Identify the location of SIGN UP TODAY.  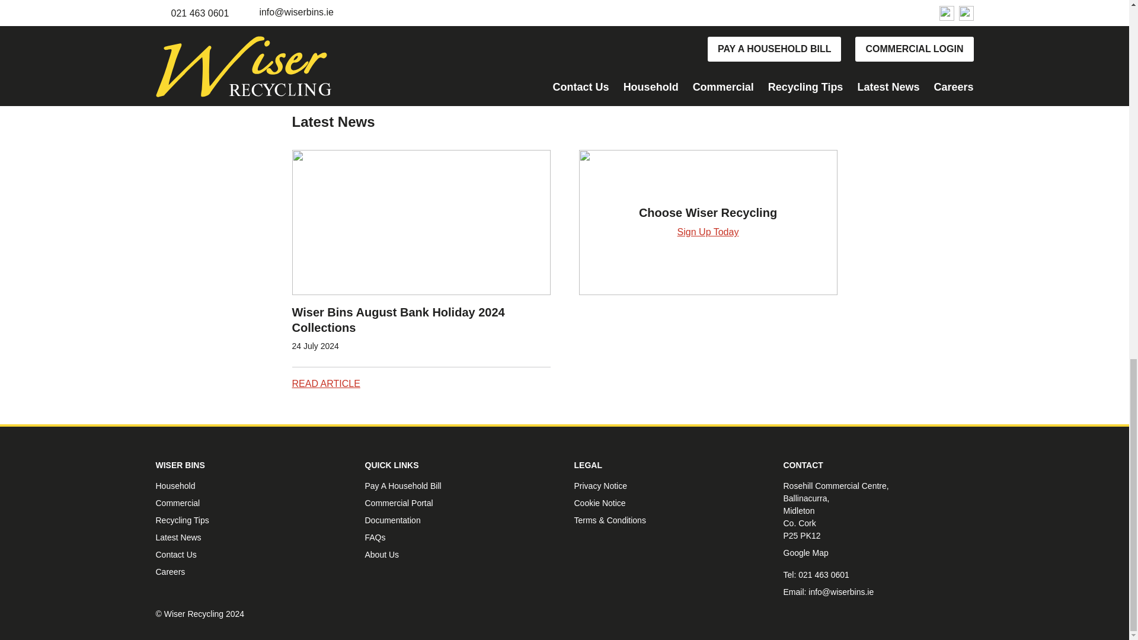
(564, 2).